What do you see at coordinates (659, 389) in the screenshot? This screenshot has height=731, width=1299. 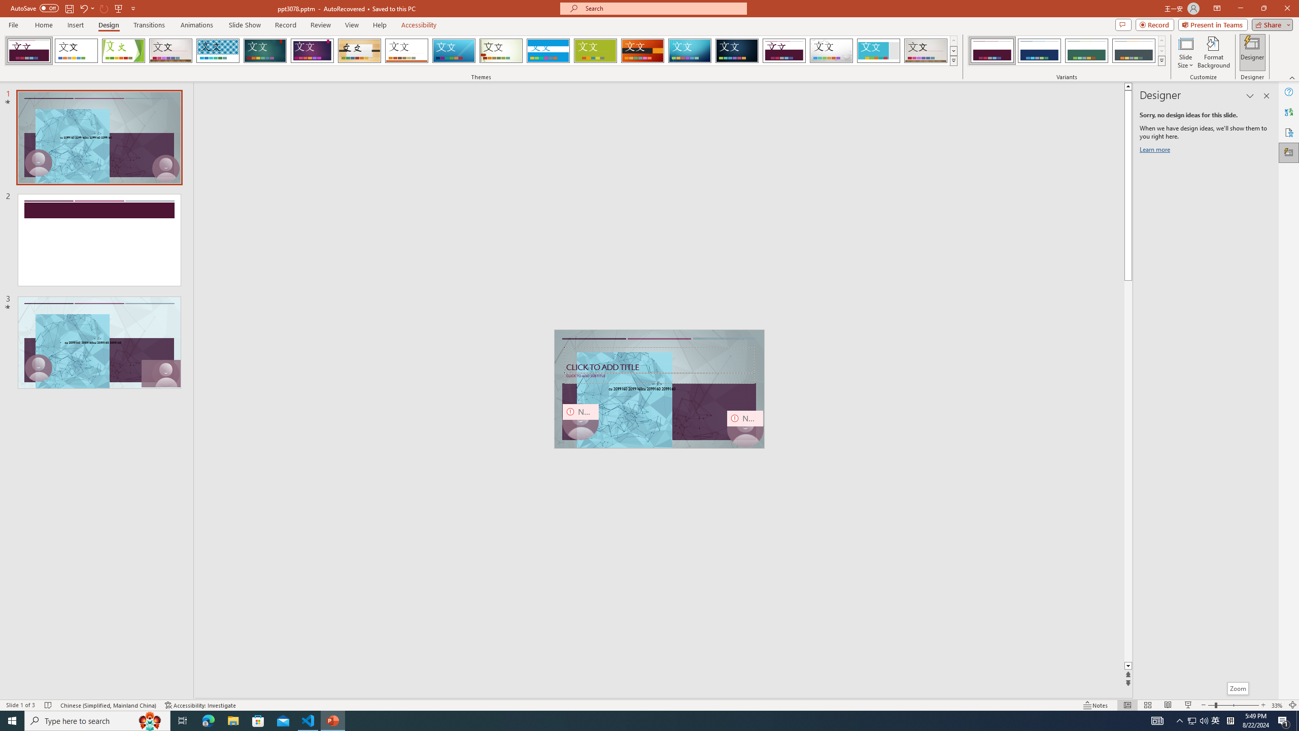 I see `An abstract genetic concept` at bounding box center [659, 389].